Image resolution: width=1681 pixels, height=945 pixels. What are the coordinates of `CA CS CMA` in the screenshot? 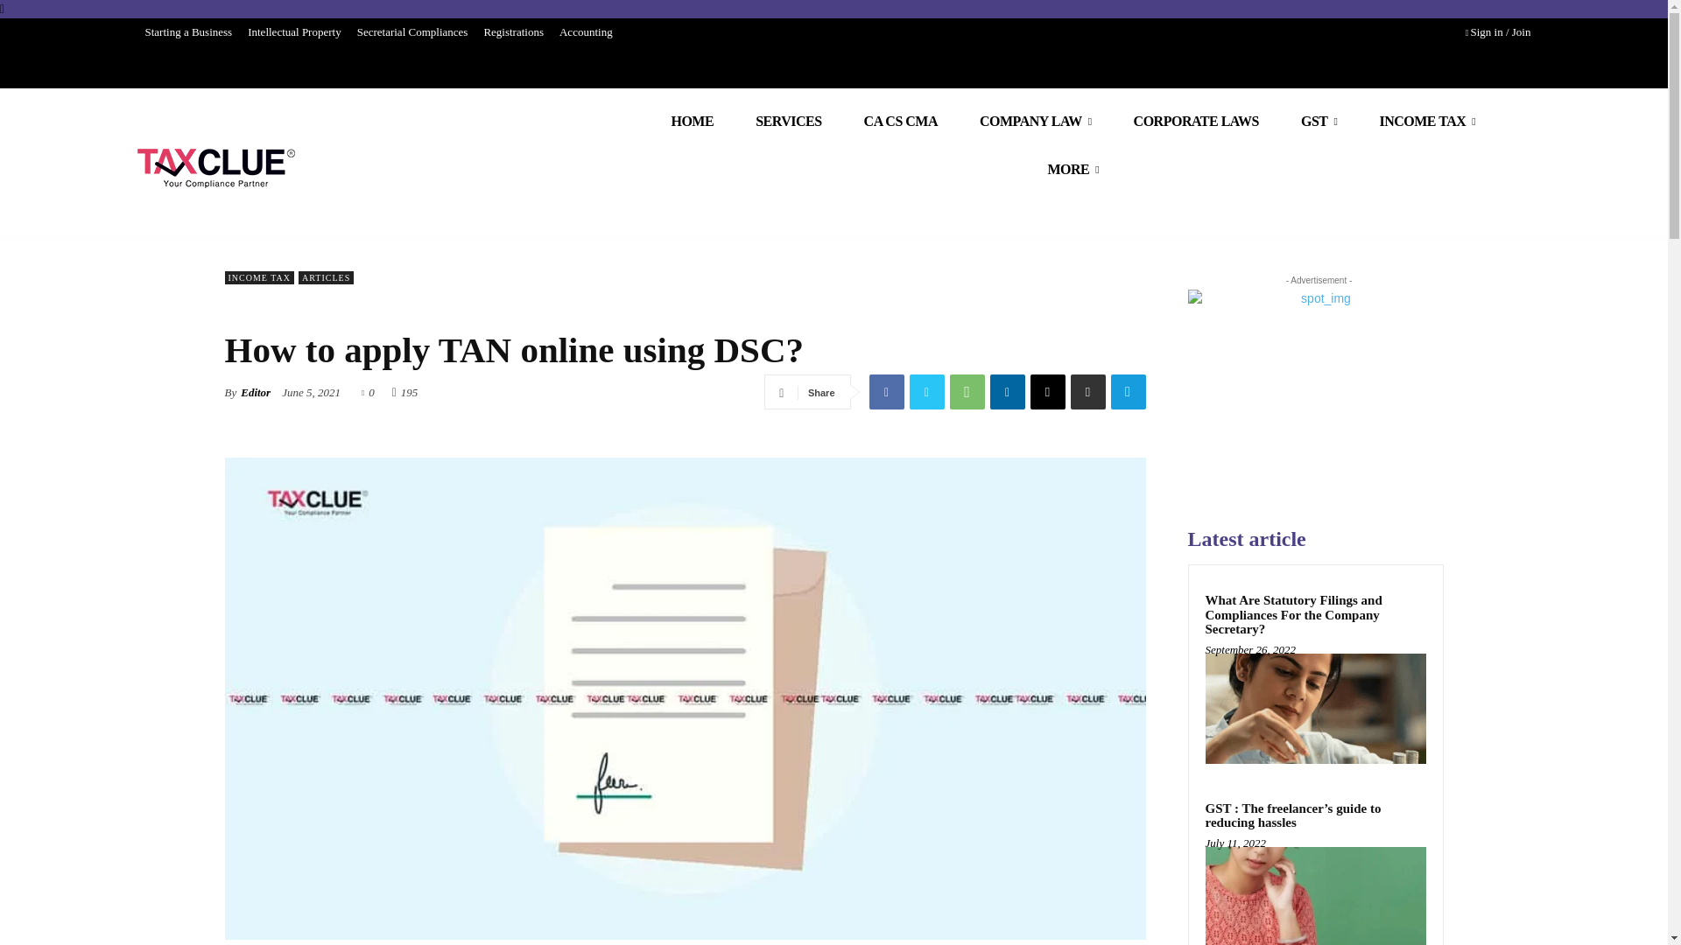 It's located at (900, 121).